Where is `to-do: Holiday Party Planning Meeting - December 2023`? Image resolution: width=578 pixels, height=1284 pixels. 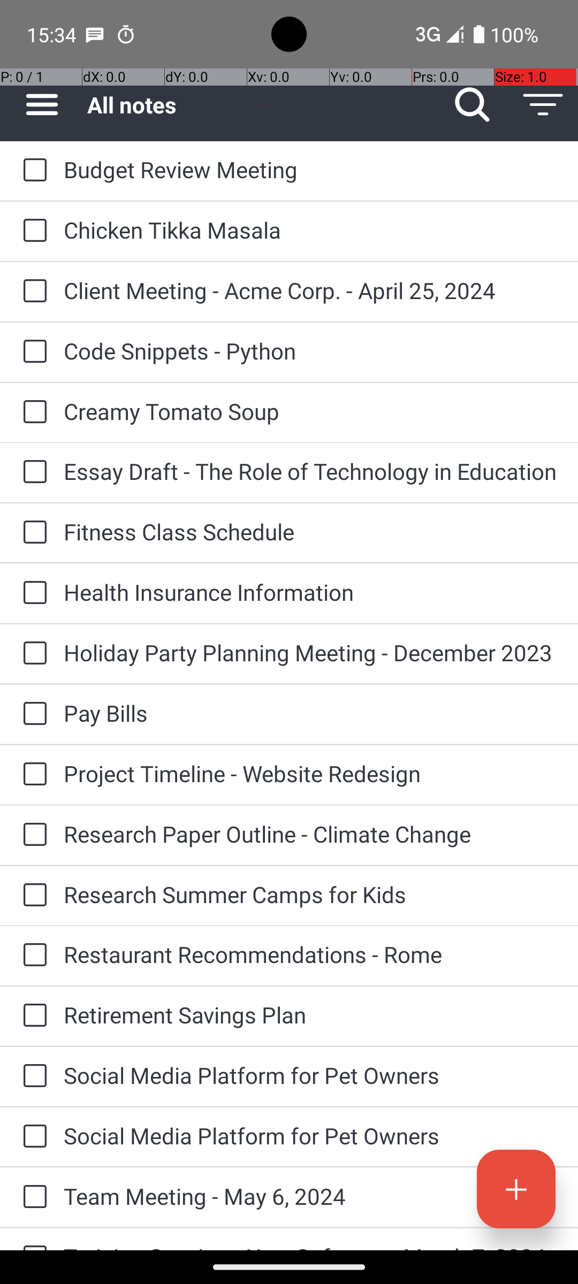
to-do: Holiday Party Planning Meeting - December 2023 is located at coordinates (32, 654).